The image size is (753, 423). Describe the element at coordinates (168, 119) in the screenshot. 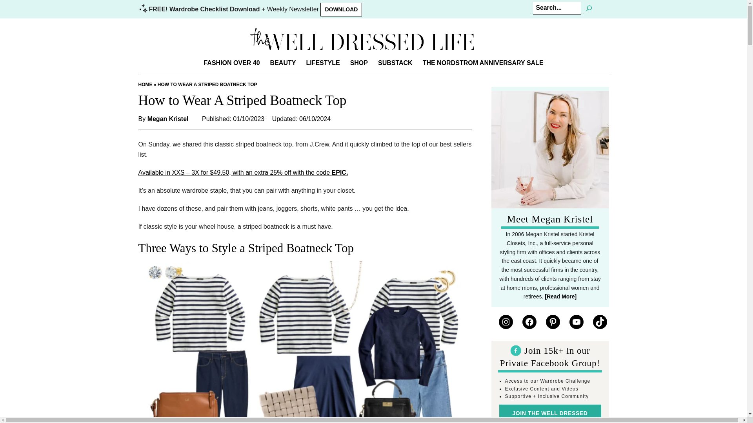

I see `Megan Kristel` at that location.